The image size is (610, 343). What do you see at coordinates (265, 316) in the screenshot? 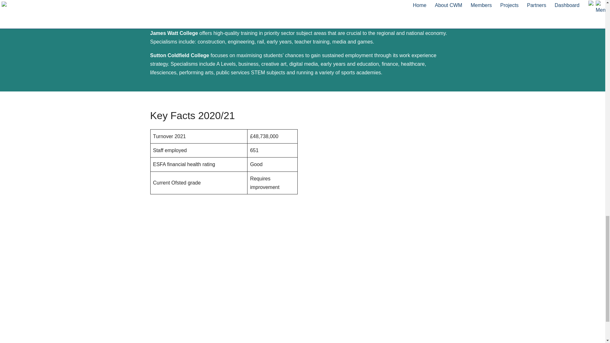
I see `LinkedIn` at bounding box center [265, 316].